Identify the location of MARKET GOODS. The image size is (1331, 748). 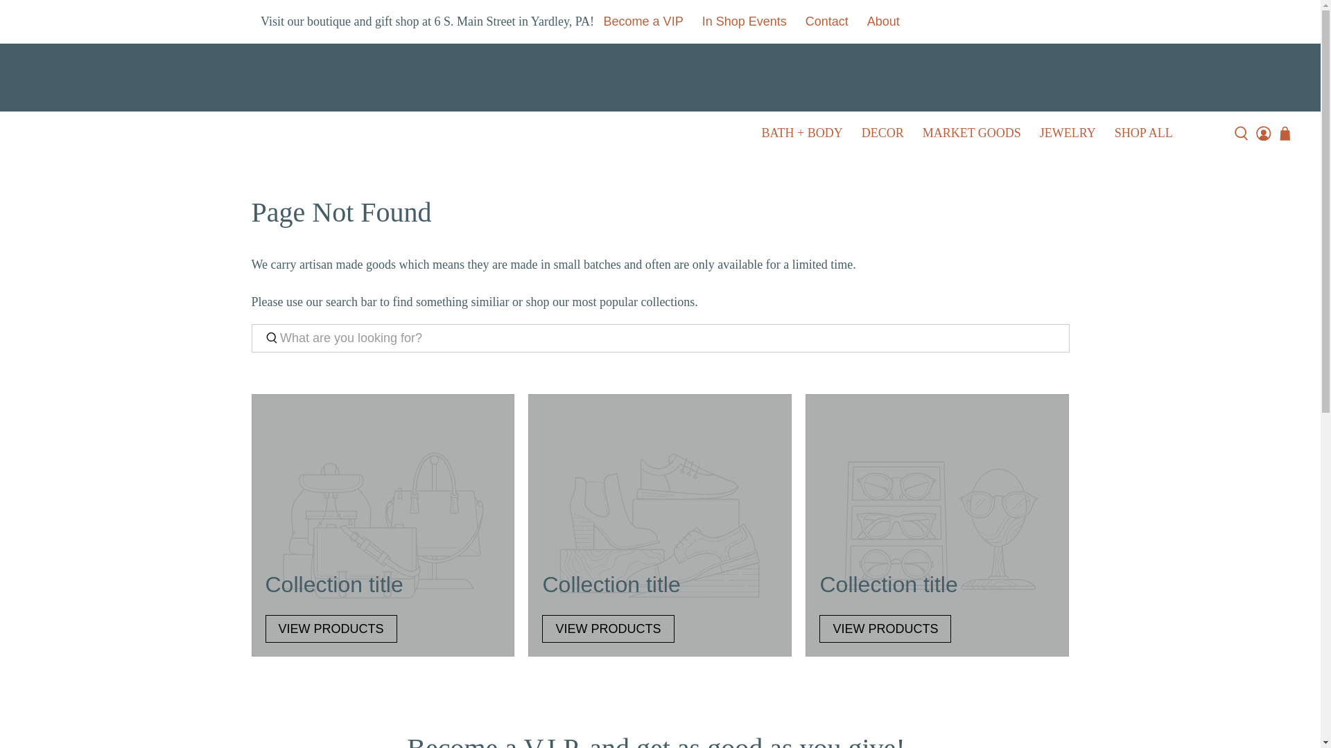
(660, 525).